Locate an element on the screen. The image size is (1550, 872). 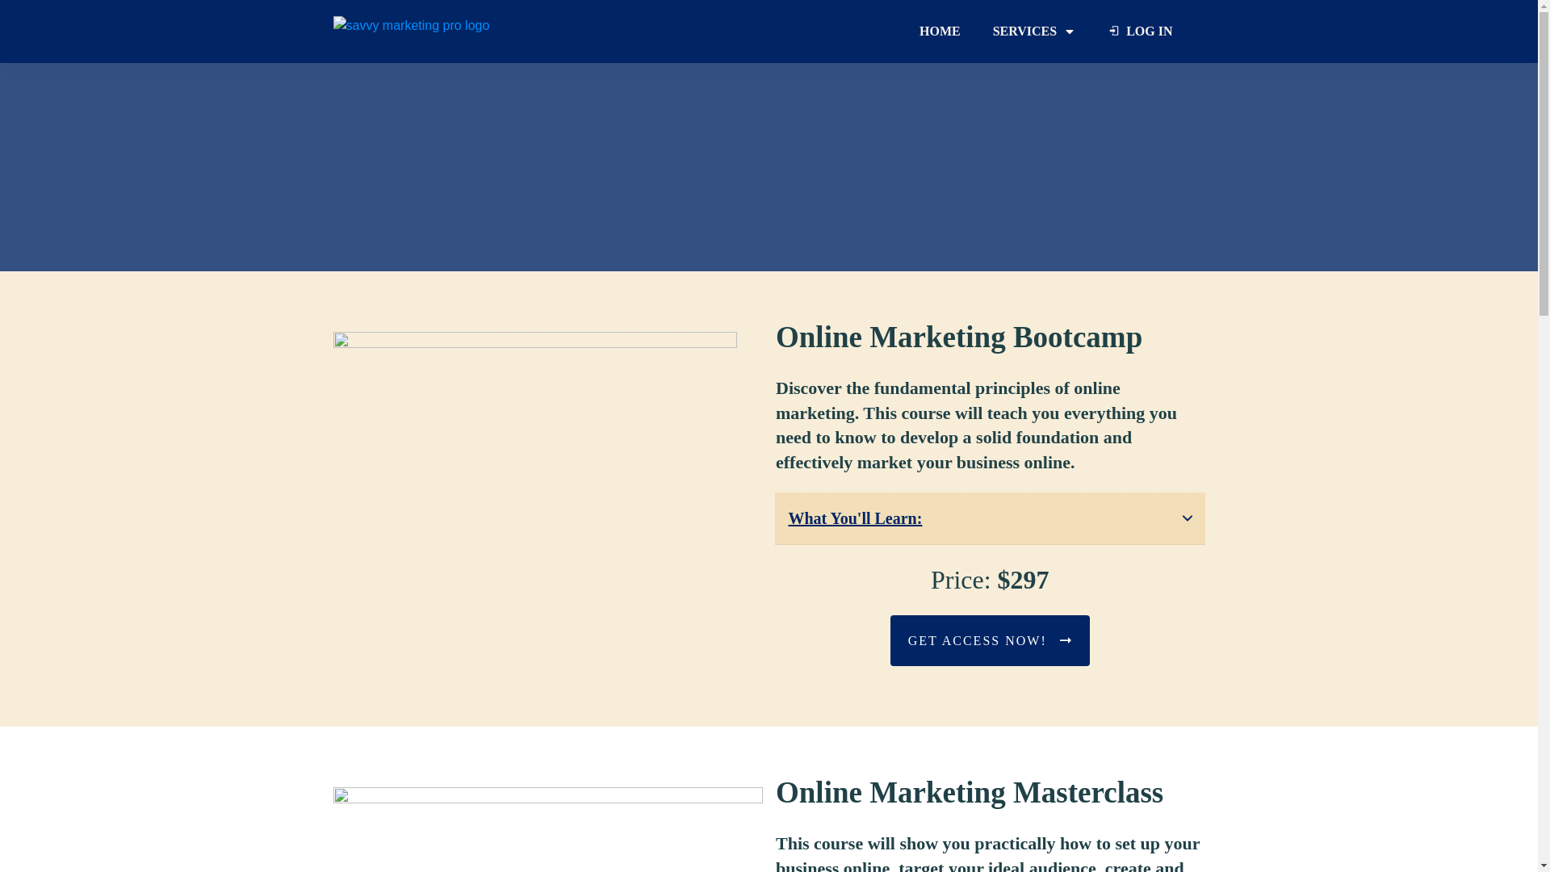
HOME is located at coordinates (940, 31).